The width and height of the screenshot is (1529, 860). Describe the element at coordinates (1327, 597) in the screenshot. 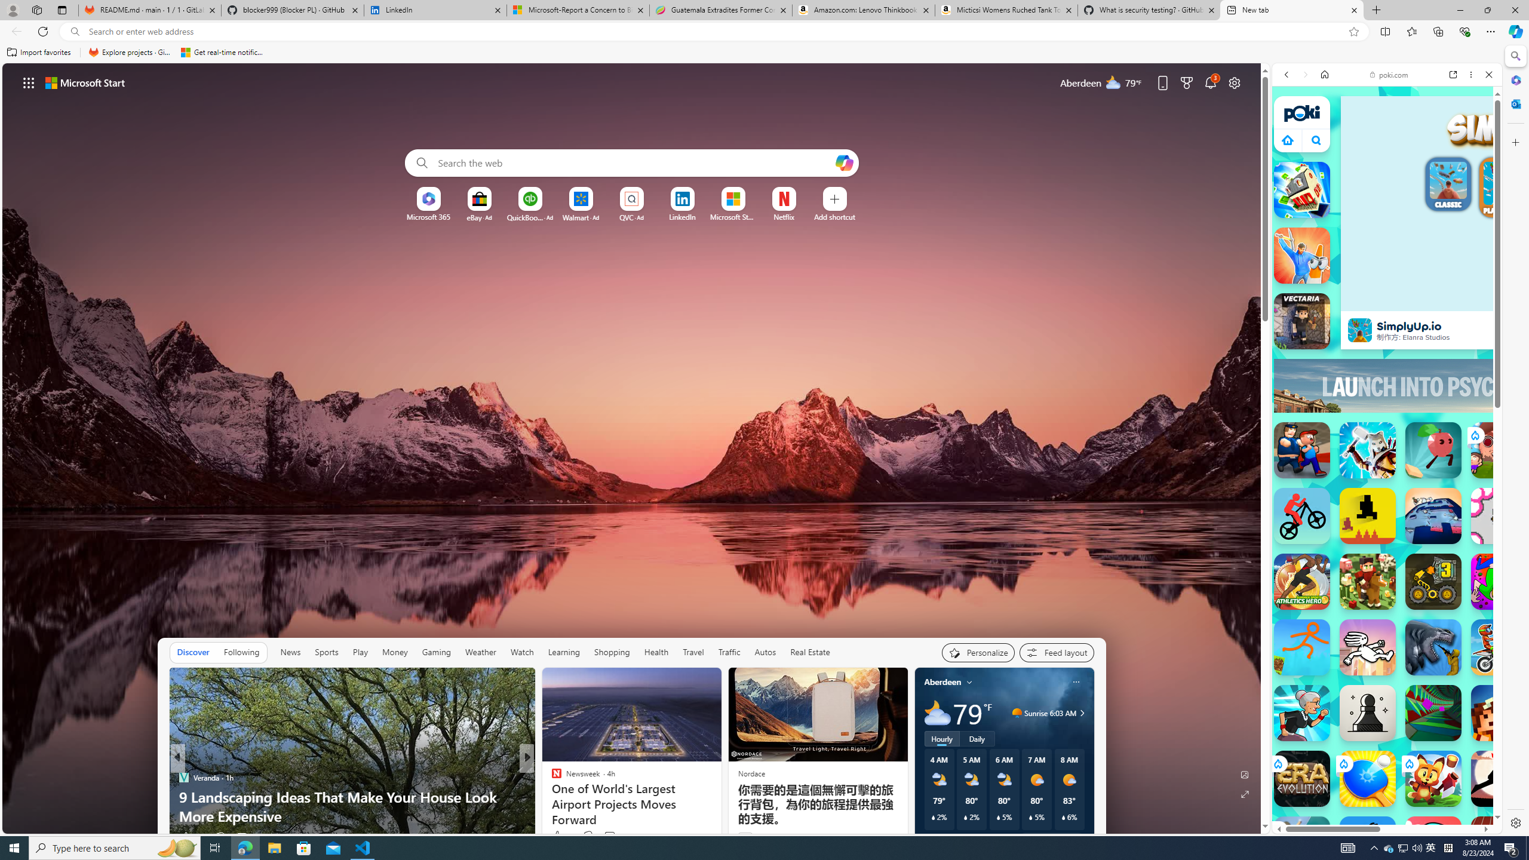

I see `Hills of Steel Hills of Steel poki.com` at that location.